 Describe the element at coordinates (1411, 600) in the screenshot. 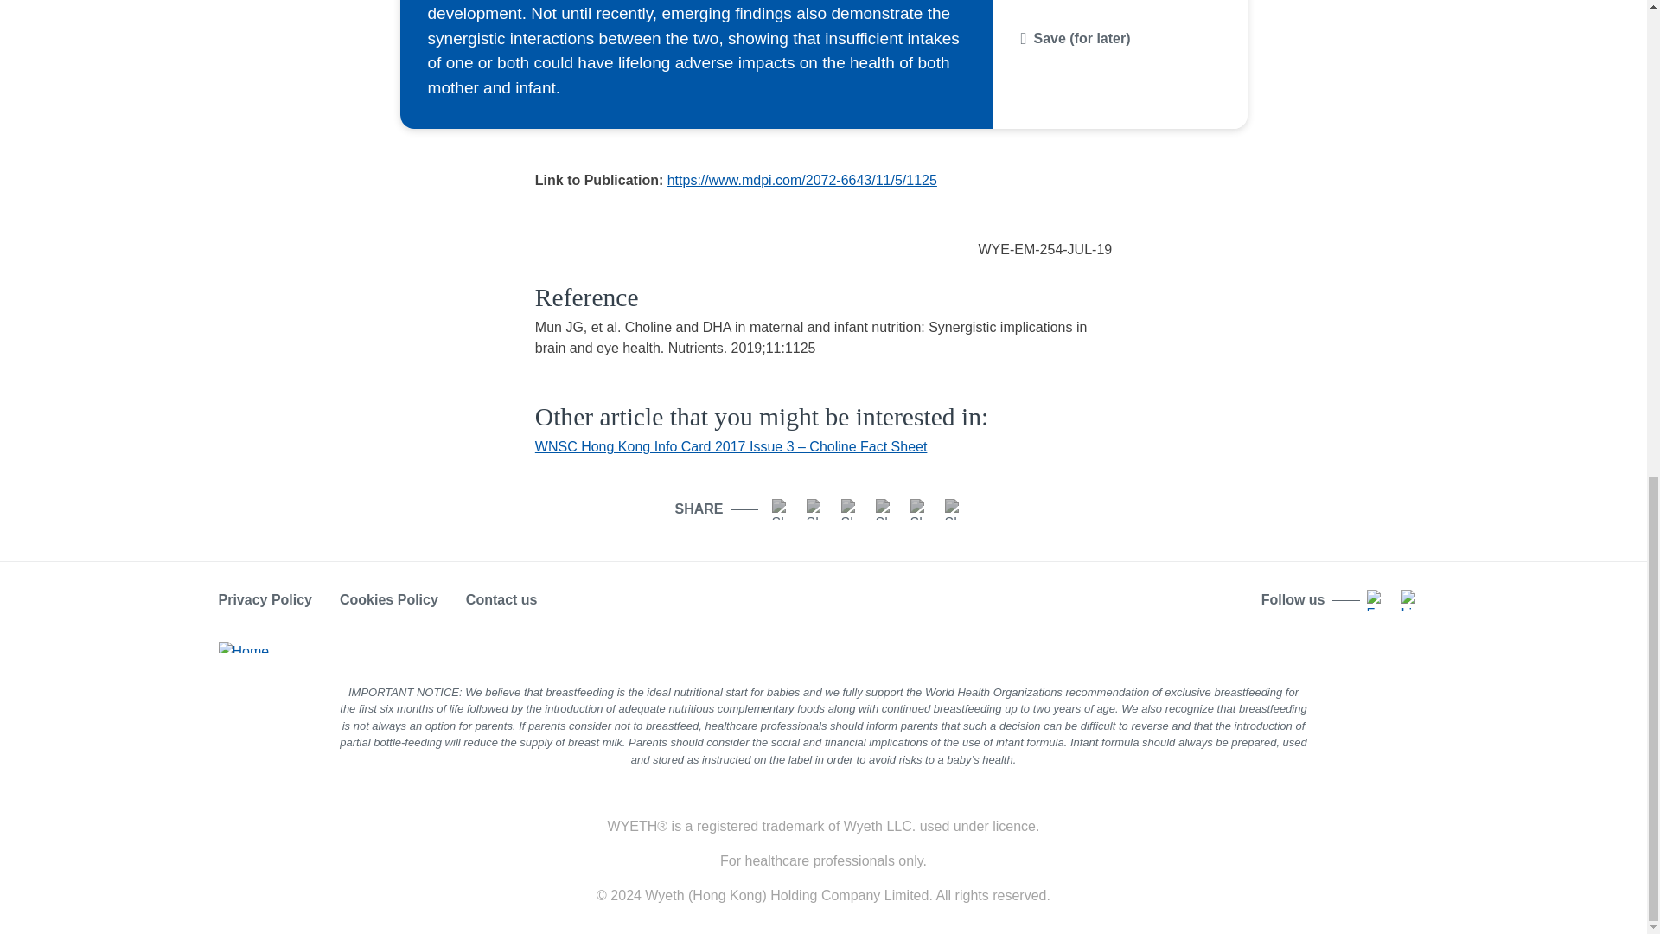

I see `Linkedin` at that location.